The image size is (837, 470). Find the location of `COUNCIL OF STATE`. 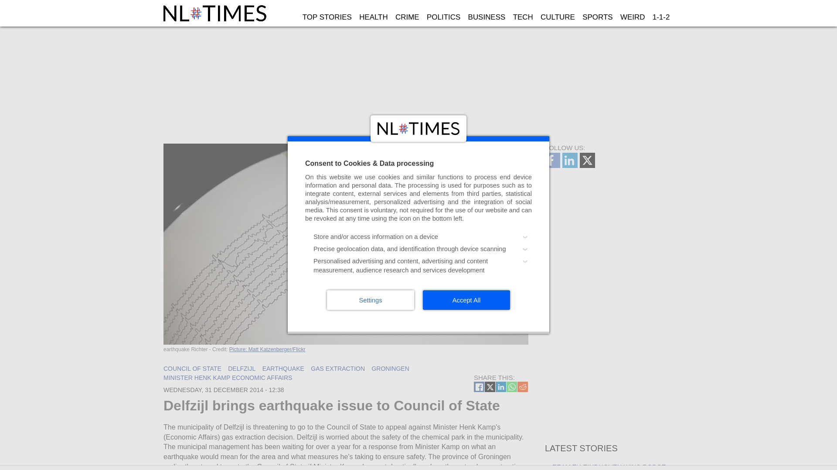

COUNCIL OF STATE is located at coordinates (192, 369).